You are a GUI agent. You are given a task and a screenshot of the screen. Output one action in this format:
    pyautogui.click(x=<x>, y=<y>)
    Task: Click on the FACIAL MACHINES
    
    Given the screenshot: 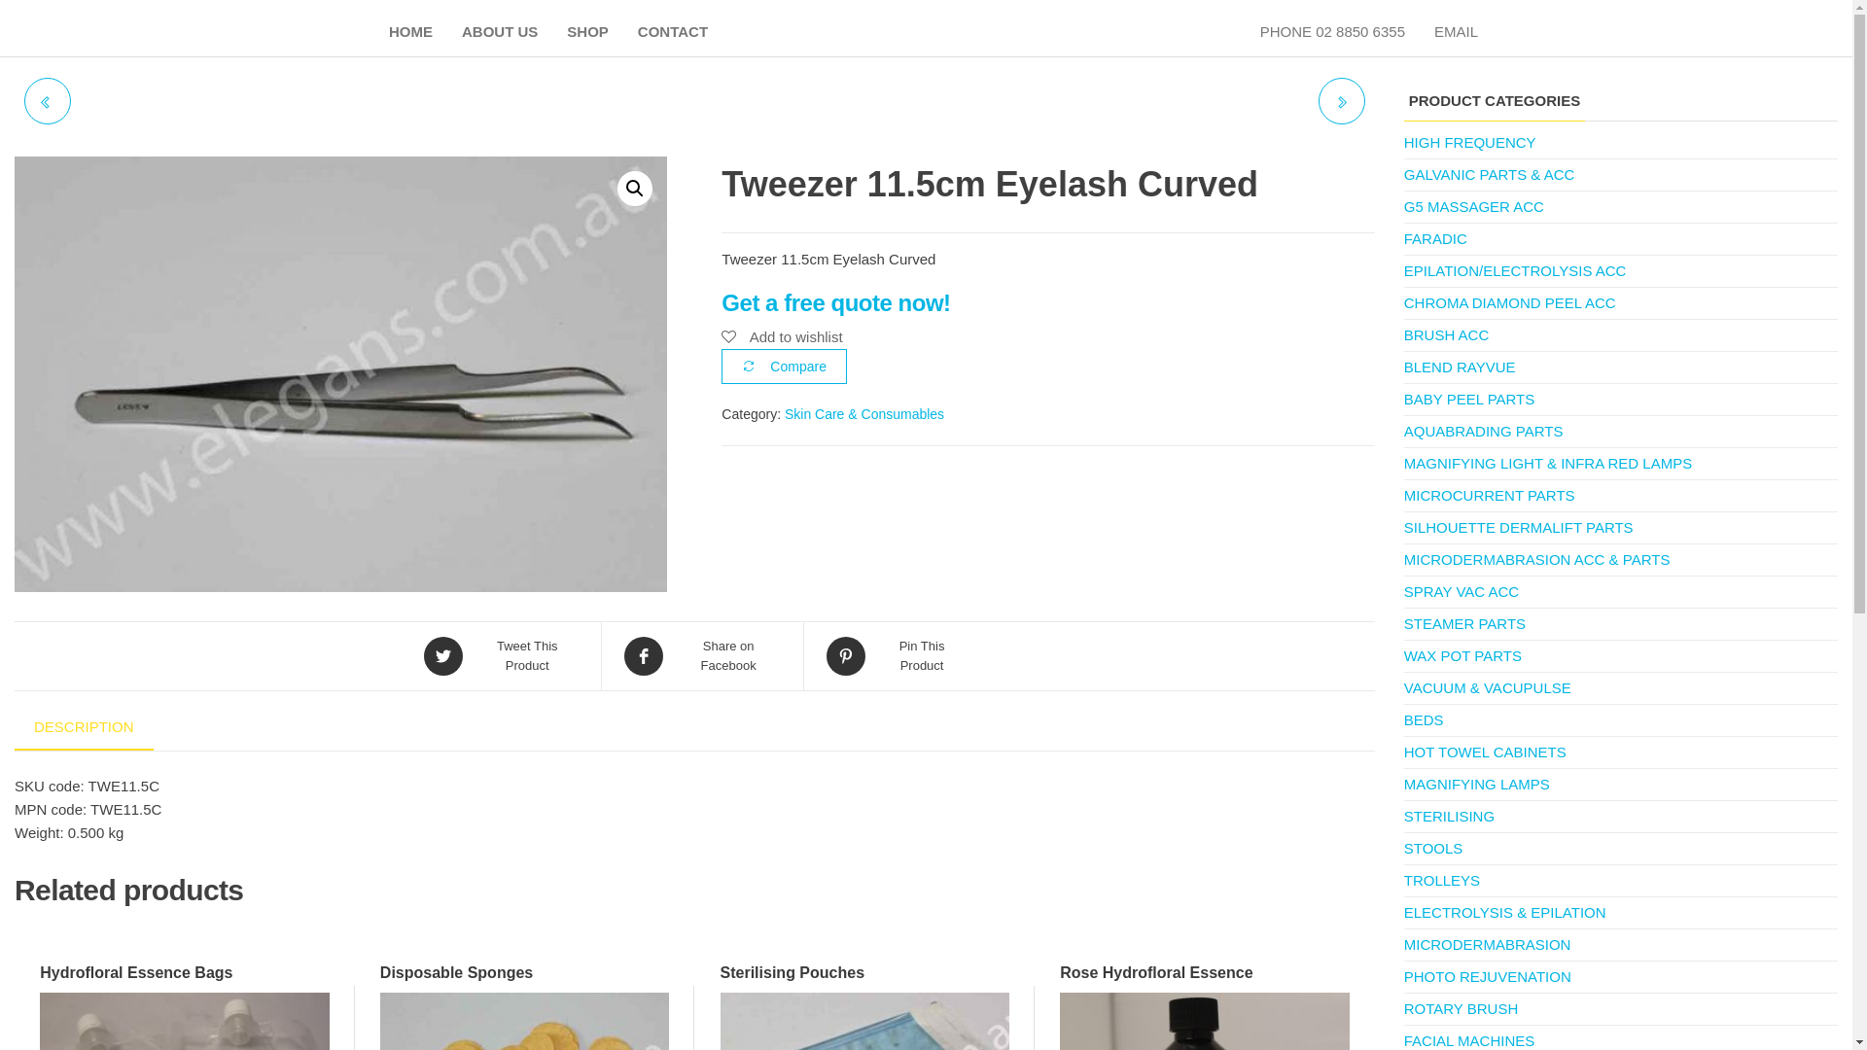 What is the action you would take?
    pyautogui.click(x=1469, y=1040)
    